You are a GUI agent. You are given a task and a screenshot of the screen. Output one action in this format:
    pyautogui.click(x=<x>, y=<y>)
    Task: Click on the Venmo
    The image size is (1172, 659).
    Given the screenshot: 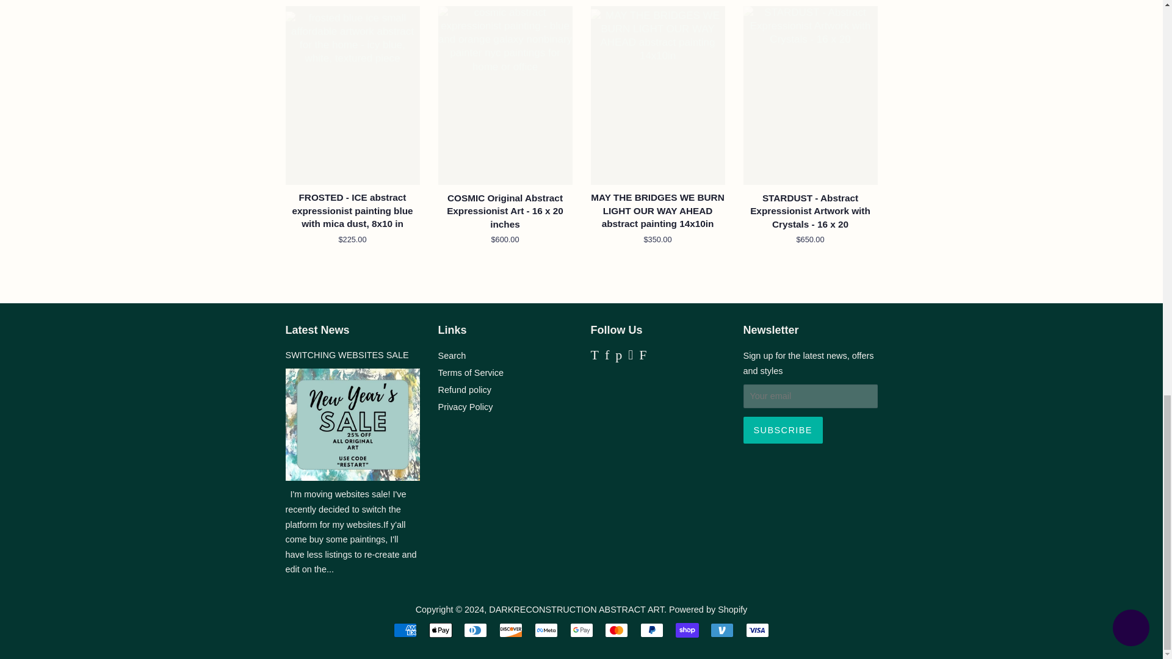 What is the action you would take?
    pyautogui.click(x=722, y=630)
    